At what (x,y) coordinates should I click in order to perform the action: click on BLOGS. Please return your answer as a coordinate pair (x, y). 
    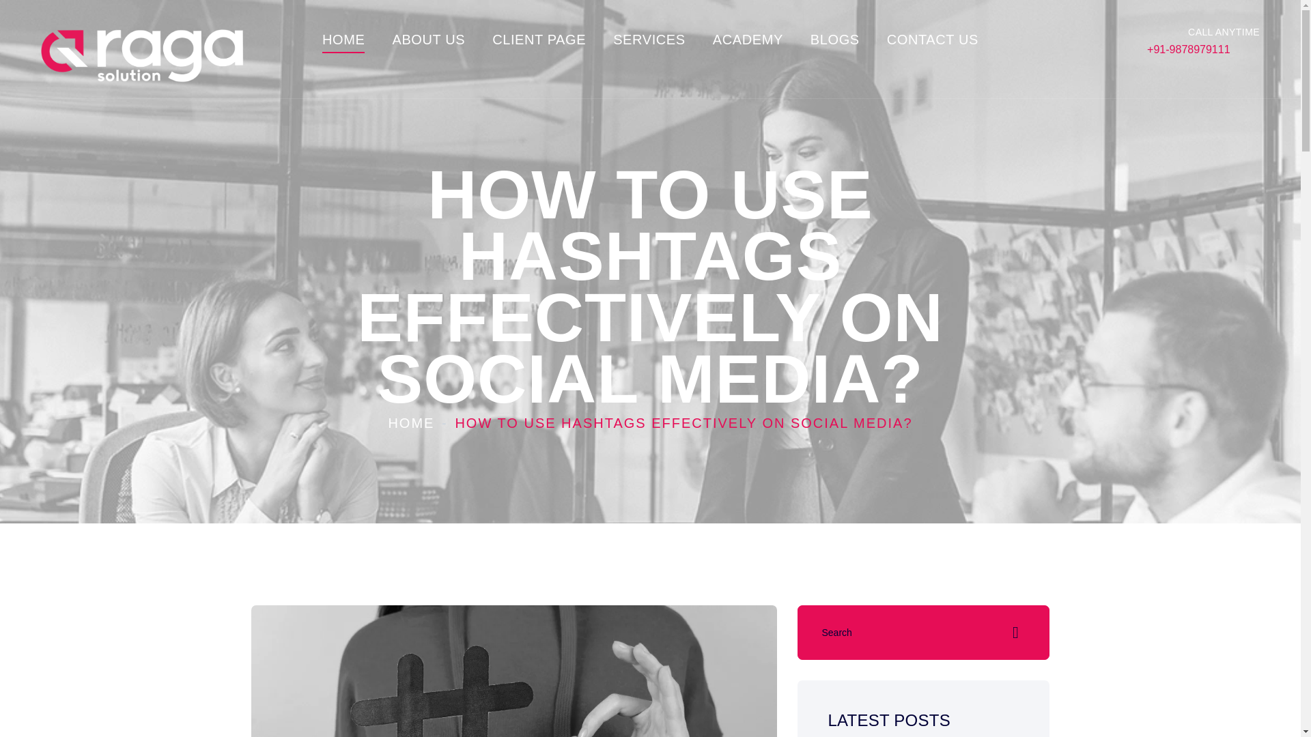
    Looking at the image, I should click on (834, 40).